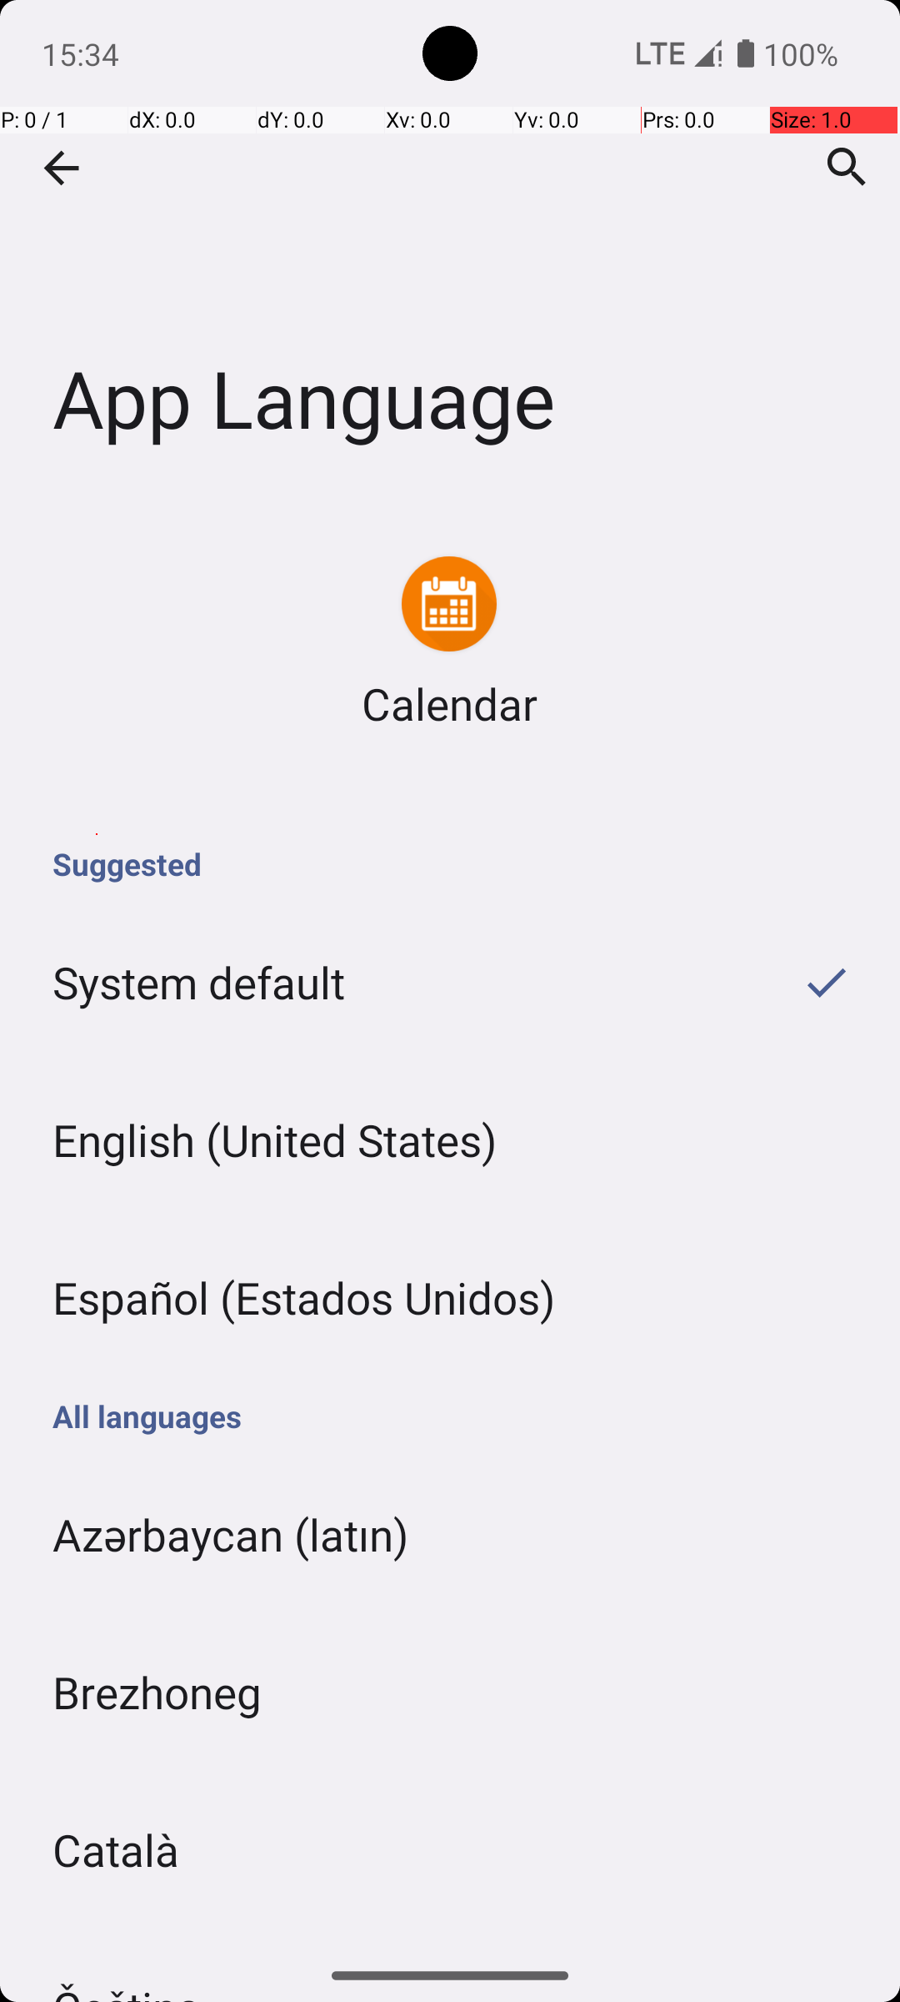  What do you see at coordinates (450, 1139) in the screenshot?
I see `English (United States)` at bounding box center [450, 1139].